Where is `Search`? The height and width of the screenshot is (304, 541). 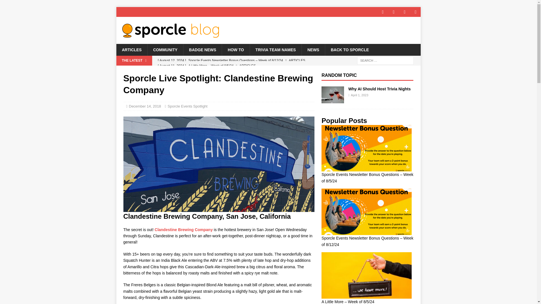
Search is located at coordinates (21, 5).